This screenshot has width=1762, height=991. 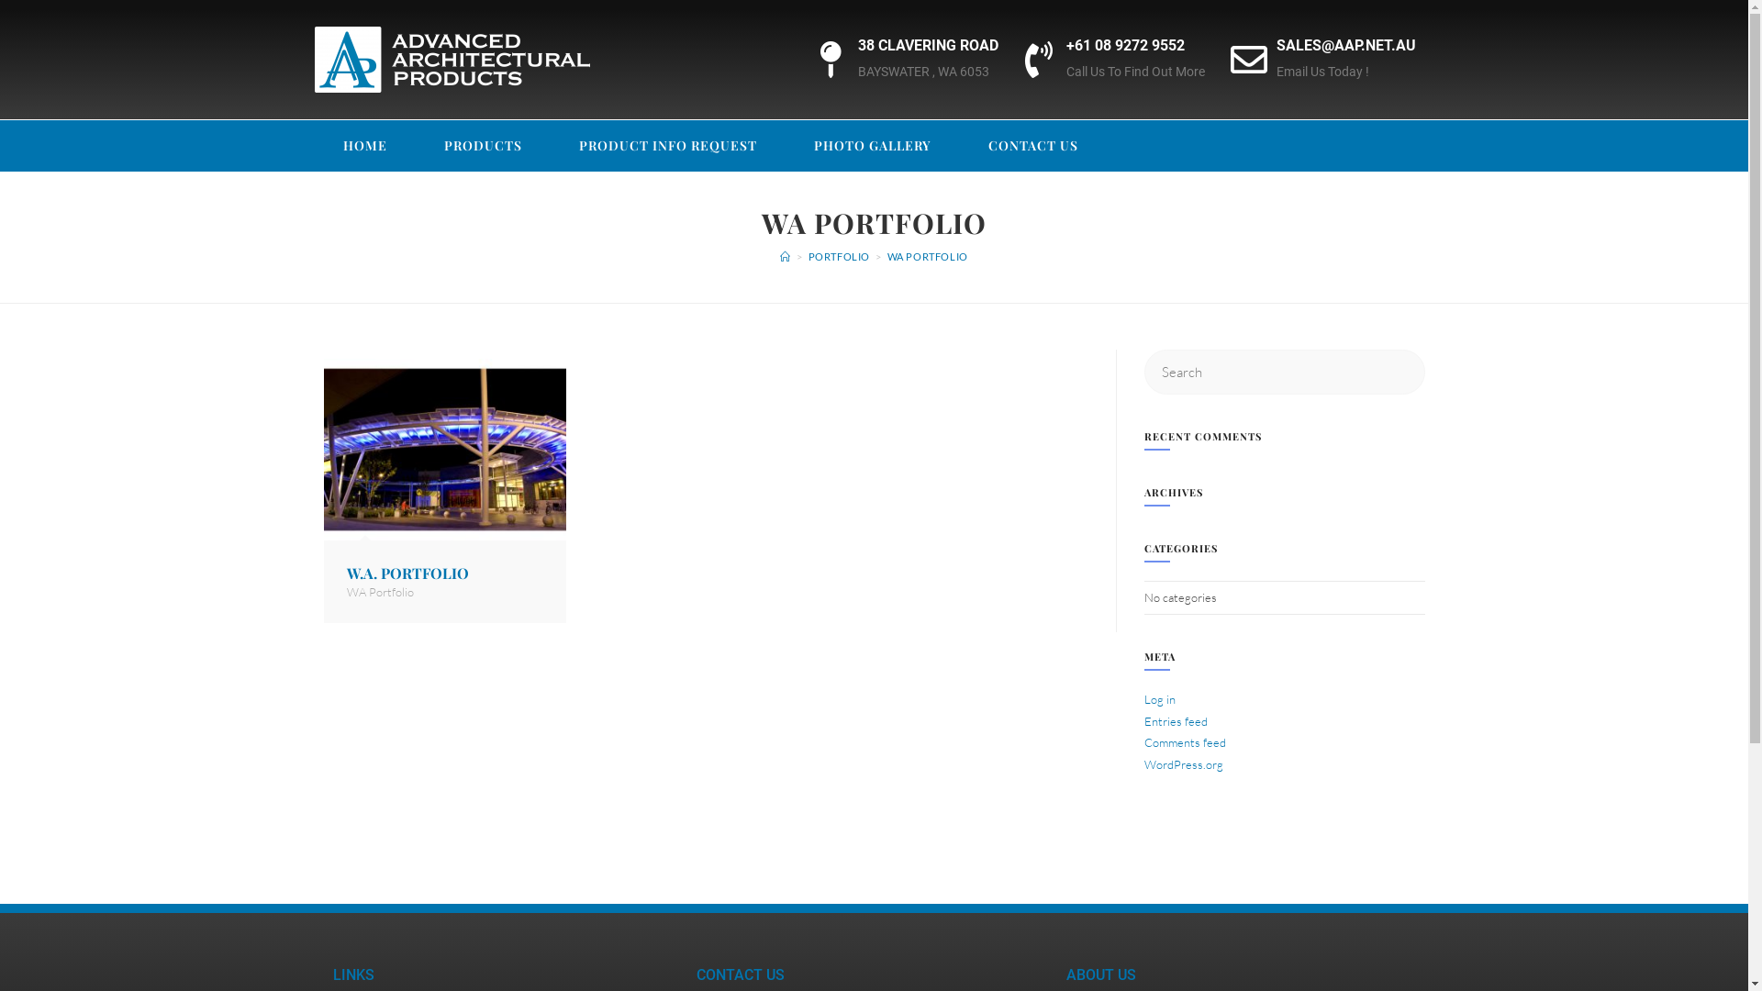 What do you see at coordinates (1183, 764) in the screenshot?
I see `WordPress.org` at bounding box center [1183, 764].